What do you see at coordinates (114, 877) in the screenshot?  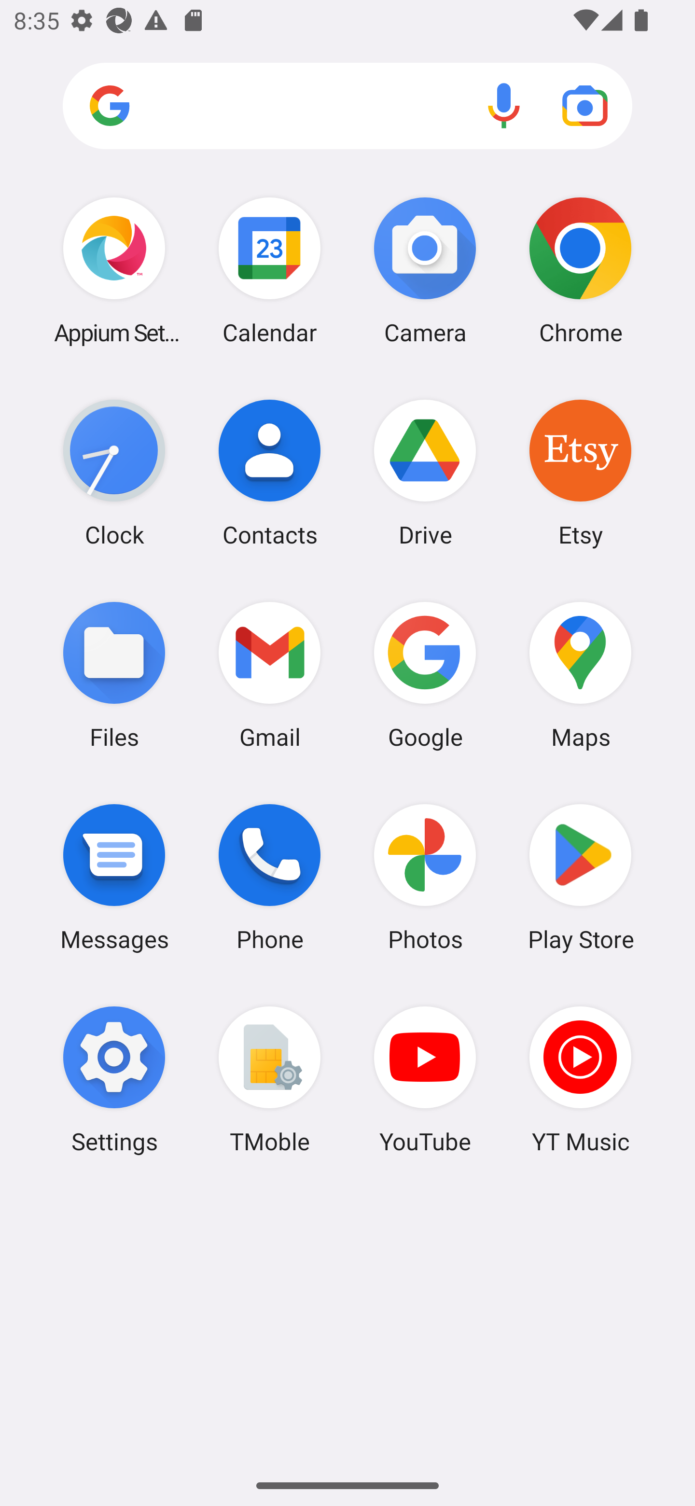 I see `Messages` at bounding box center [114, 877].